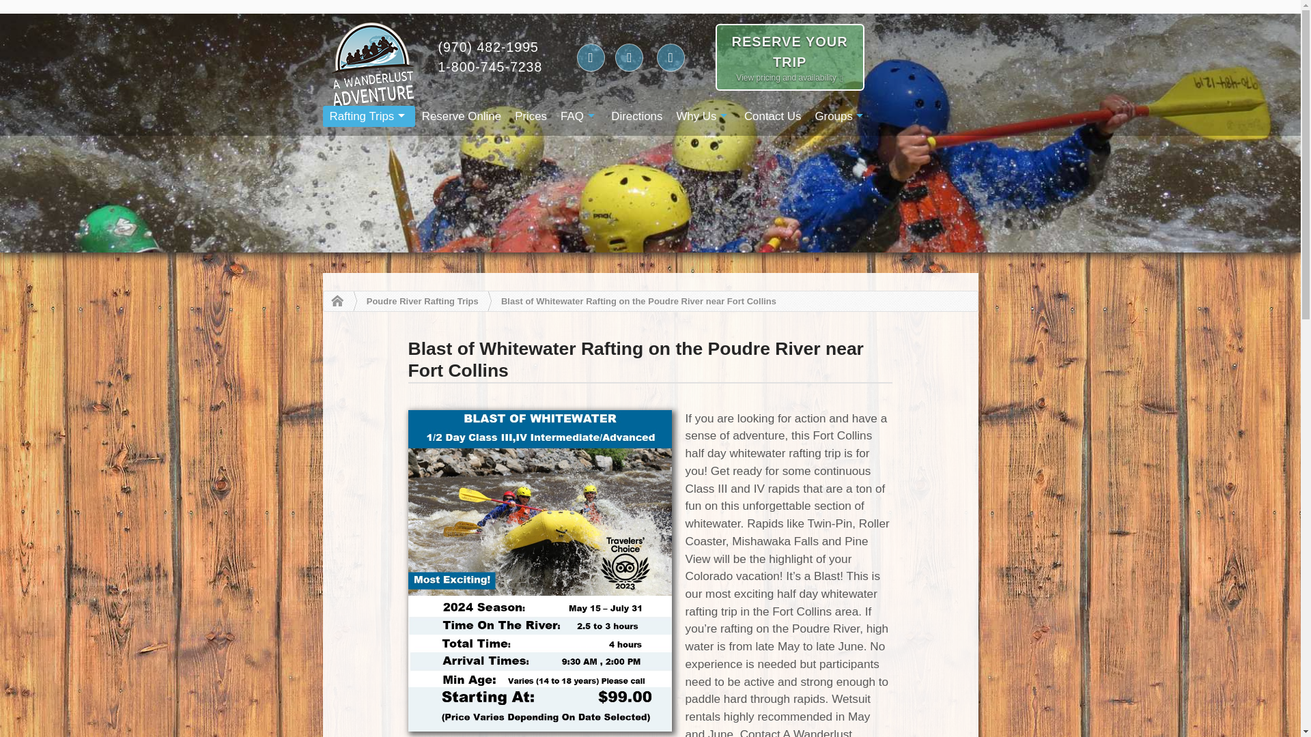 This screenshot has width=1311, height=737. Describe the element at coordinates (840, 116) in the screenshot. I see `Groups` at that location.